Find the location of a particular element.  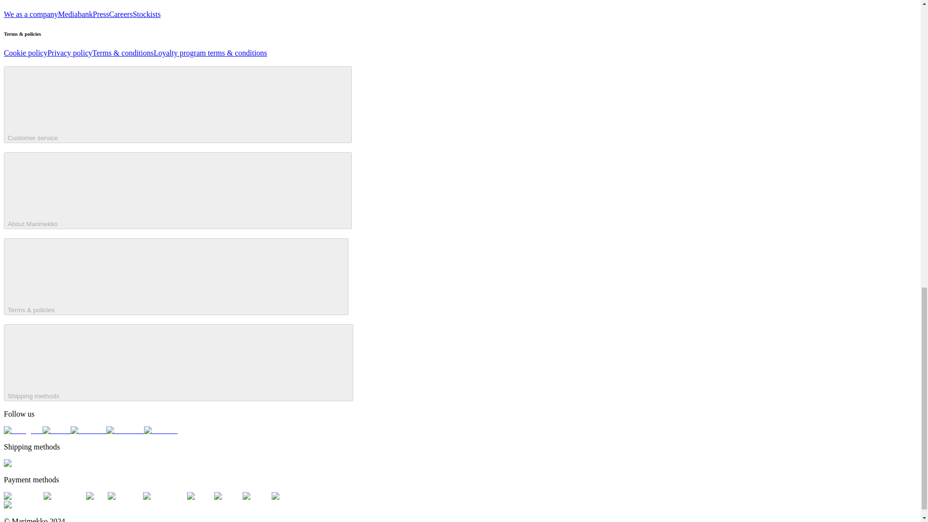

Cookie policy is located at coordinates (25, 53).